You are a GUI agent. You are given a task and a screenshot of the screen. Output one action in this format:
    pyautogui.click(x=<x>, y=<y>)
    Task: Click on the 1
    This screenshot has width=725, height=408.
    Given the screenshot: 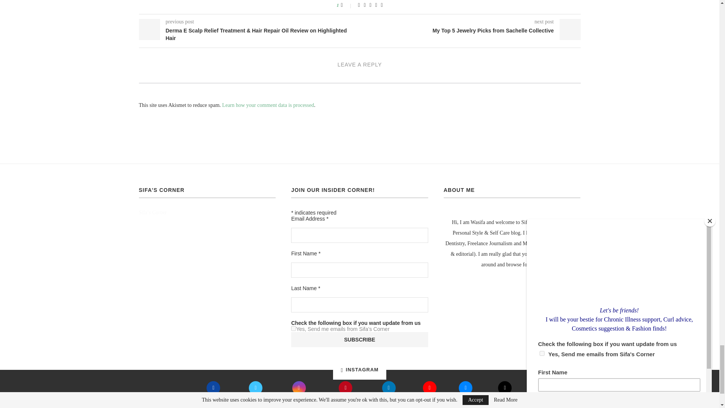 What is the action you would take?
    pyautogui.click(x=293, y=328)
    